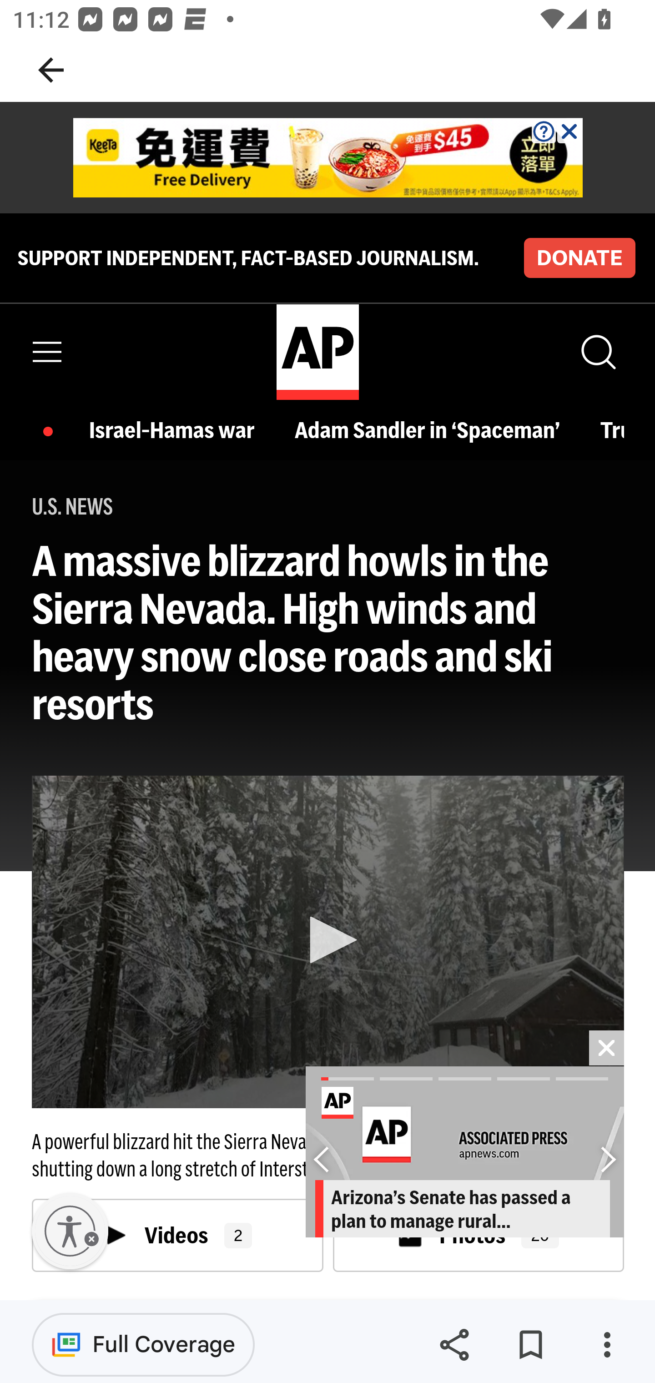 The width and height of the screenshot is (655, 1383). What do you see at coordinates (328, 940) in the screenshot?
I see `Play` at bounding box center [328, 940].